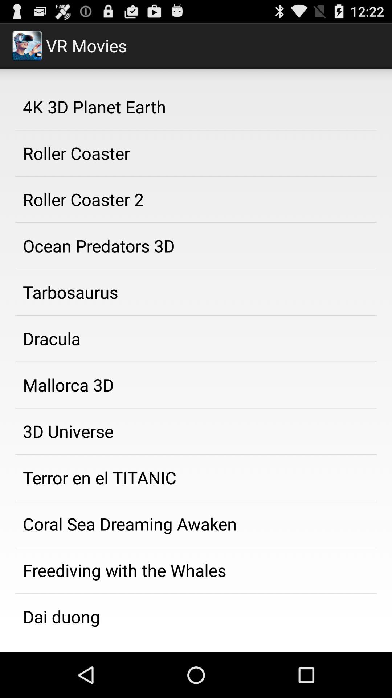 The height and width of the screenshot is (698, 392). Describe the element at coordinates (196, 107) in the screenshot. I see `select the app above the roller coaster icon` at that location.